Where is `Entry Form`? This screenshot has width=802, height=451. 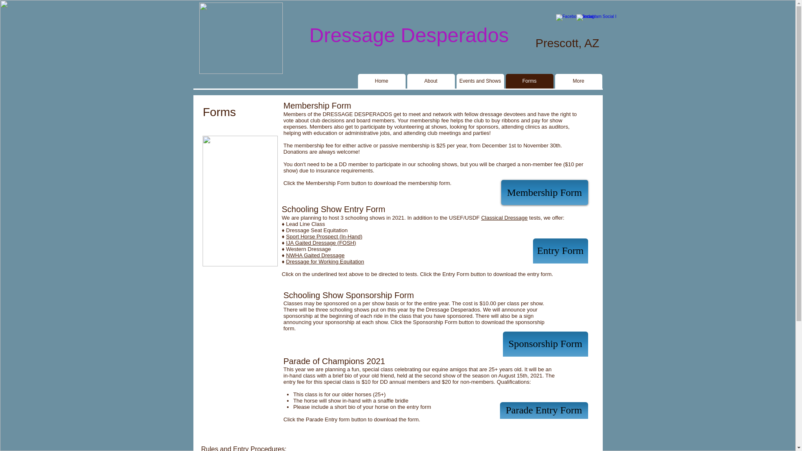 Entry Form is located at coordinates (561, 251).